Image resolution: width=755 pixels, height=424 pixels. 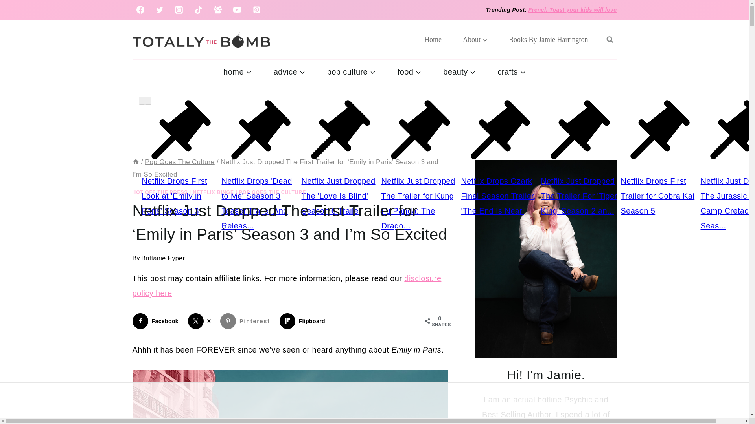 What do you see at coordinates (157, 321) in the screenshot?
I see `Share on Facebook` at bounding box center [157, 321].